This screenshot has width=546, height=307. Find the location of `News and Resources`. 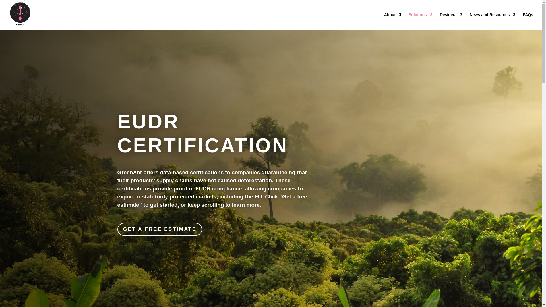

News and Resources is located at coordinates (493, 21).